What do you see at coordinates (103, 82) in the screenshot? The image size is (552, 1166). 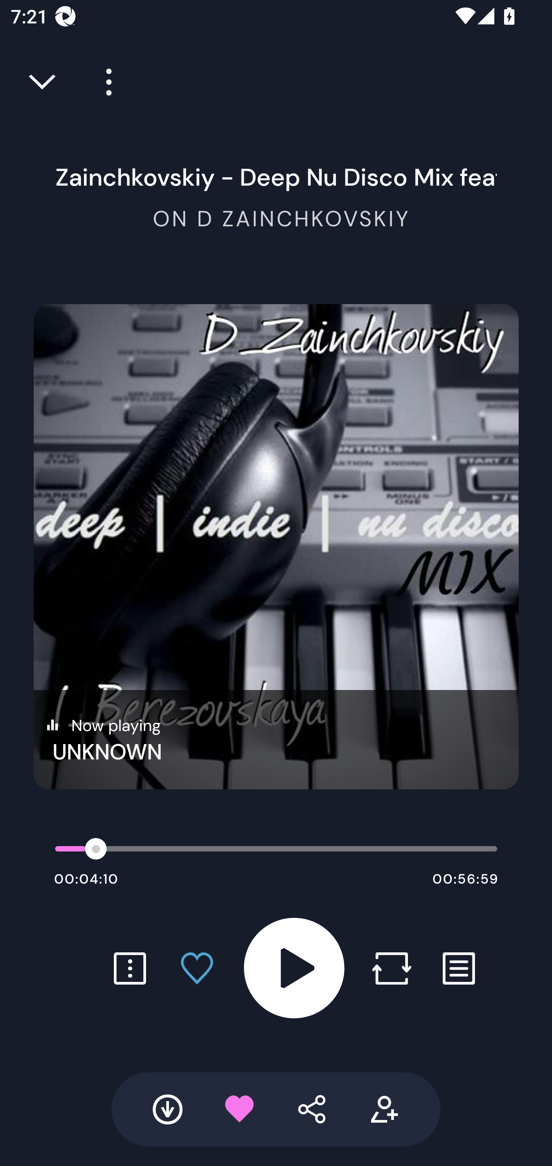 I see `Player more options button` at bounding box center [103, 82].